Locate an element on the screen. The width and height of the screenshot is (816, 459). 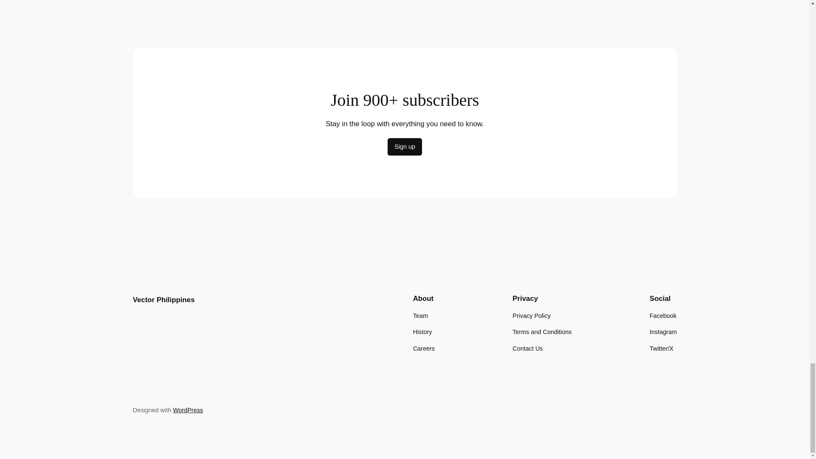
WordPress is located at coordinates (188, 410).